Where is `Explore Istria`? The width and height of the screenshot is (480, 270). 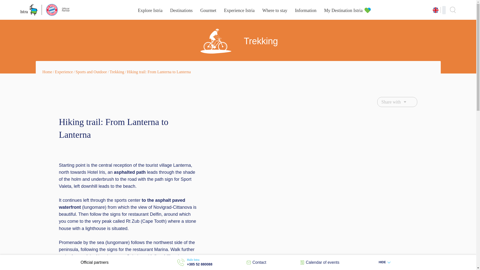 Explore Istria is located at coordinates (150, 10).